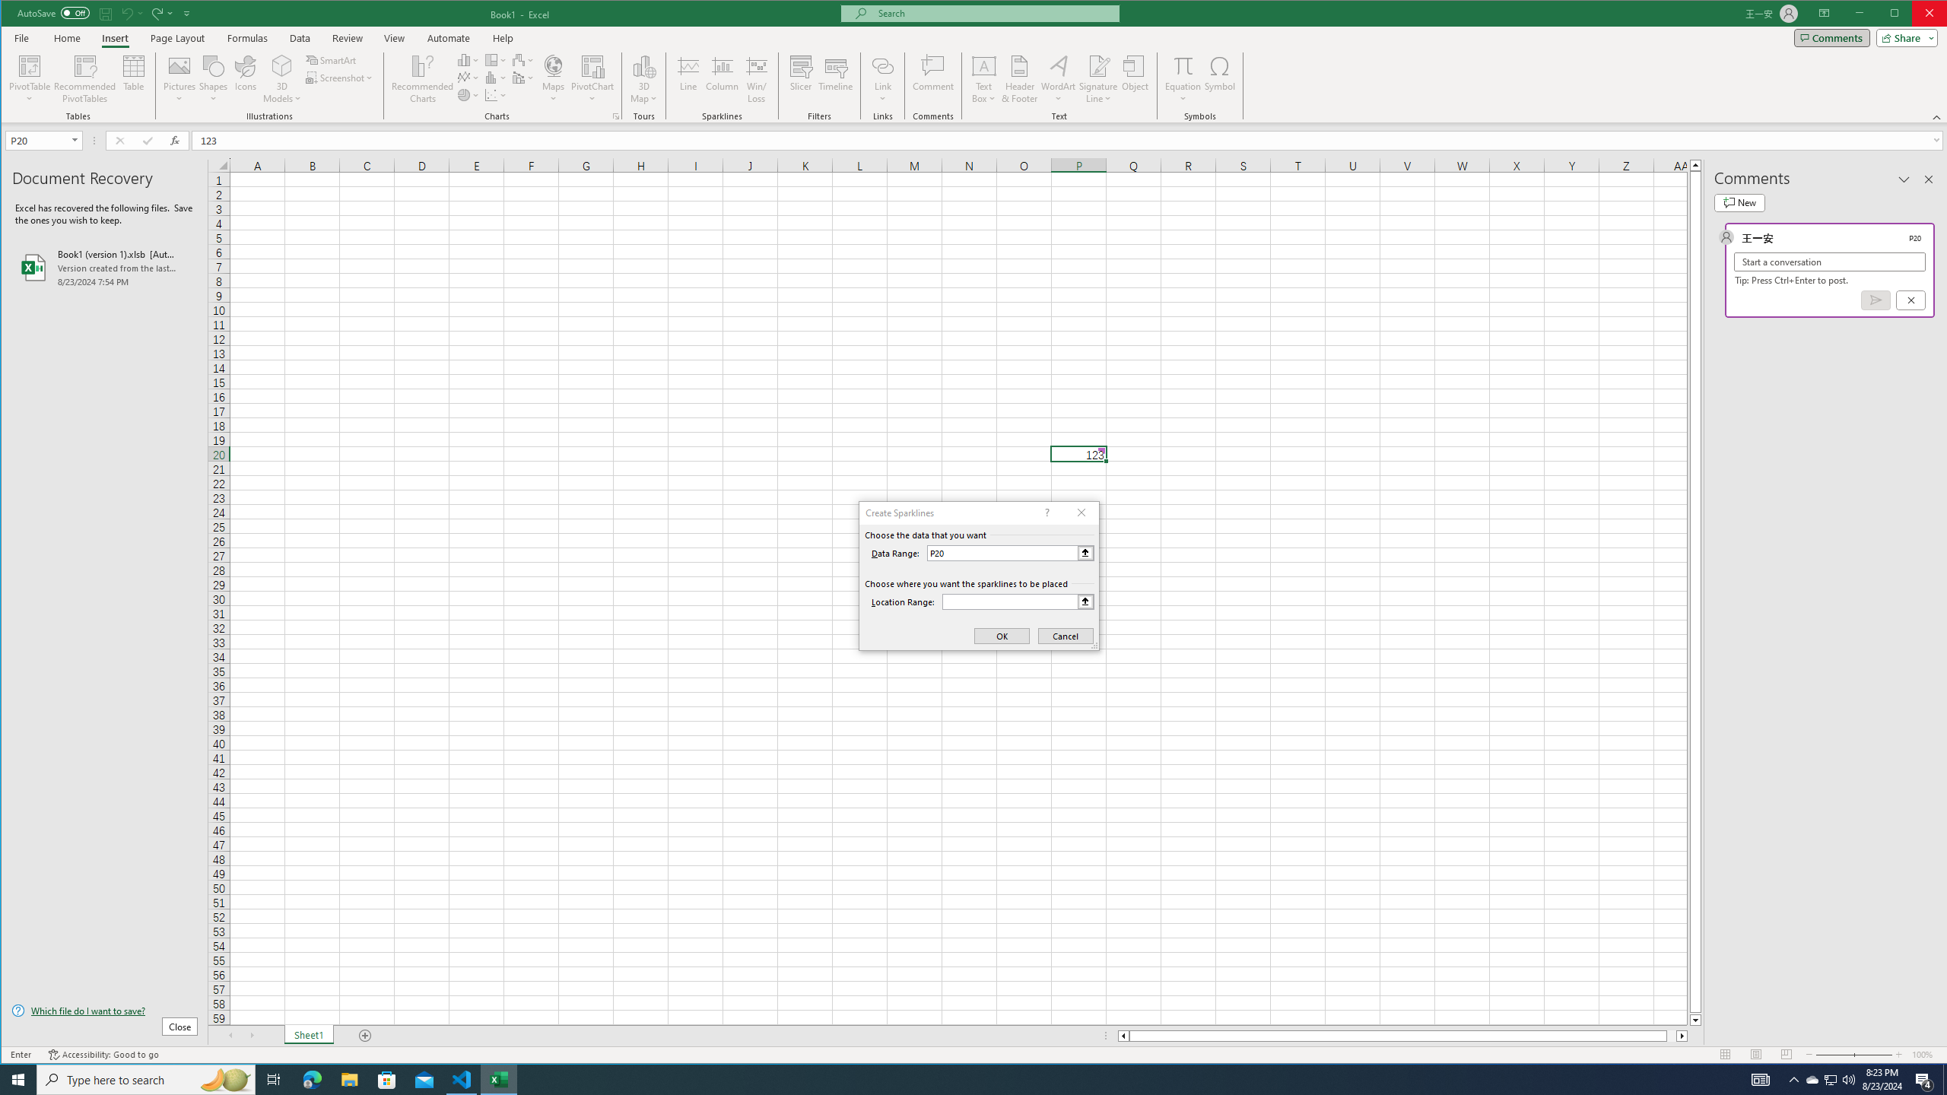 This screenshot has height=1095, width=1947. Describe the element at coordinates (882, 65) in the screenshot. I see `Link` at that location.